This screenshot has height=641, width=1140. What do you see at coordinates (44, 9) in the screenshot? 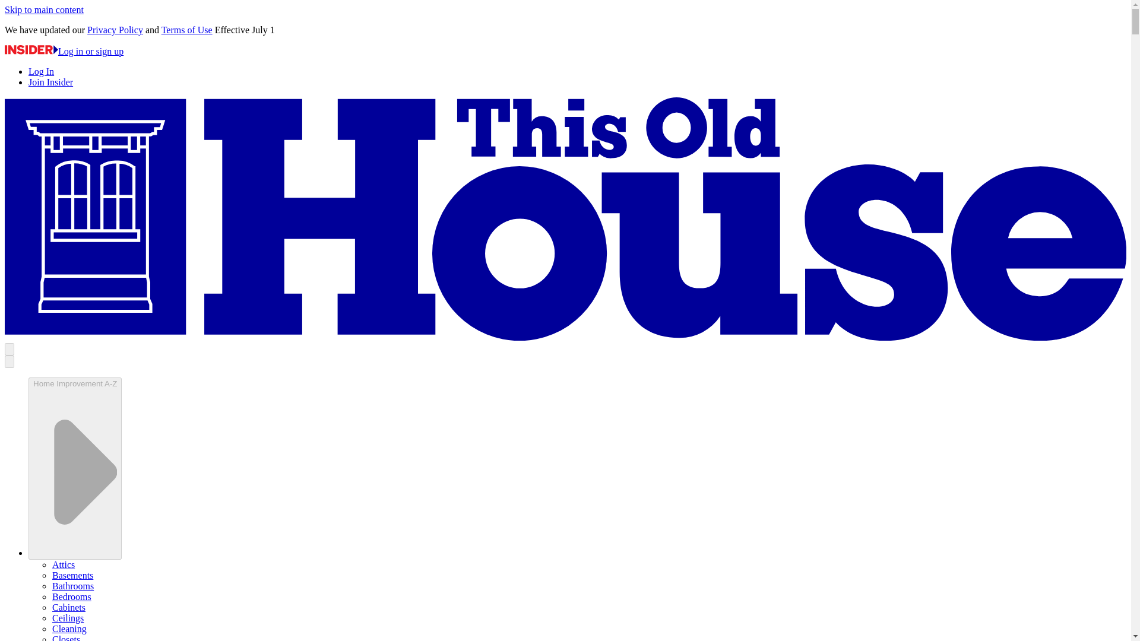
I see `Skip to main content` at bounding box center [44, 9].